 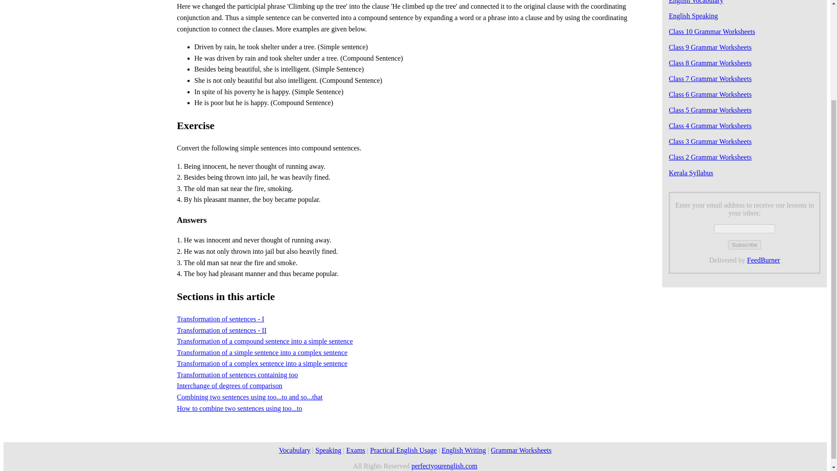 I want to click on Grammar Worksheets, so click(x=521, y=450).